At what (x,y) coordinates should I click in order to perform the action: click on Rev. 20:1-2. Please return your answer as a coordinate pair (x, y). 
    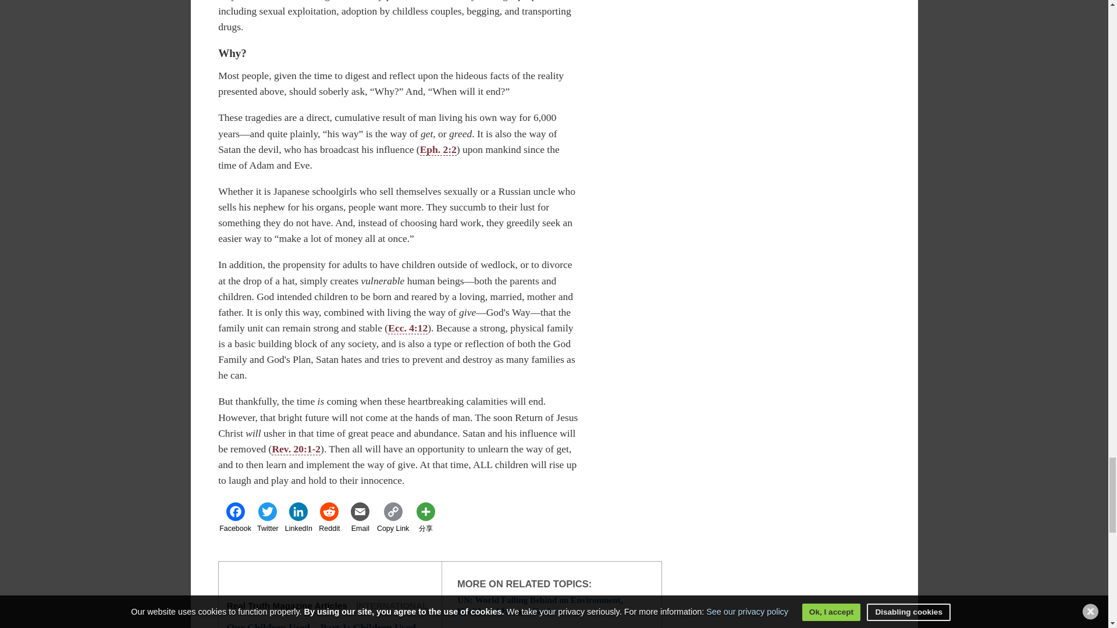
    Looking at the image, I should click on (296, 449).